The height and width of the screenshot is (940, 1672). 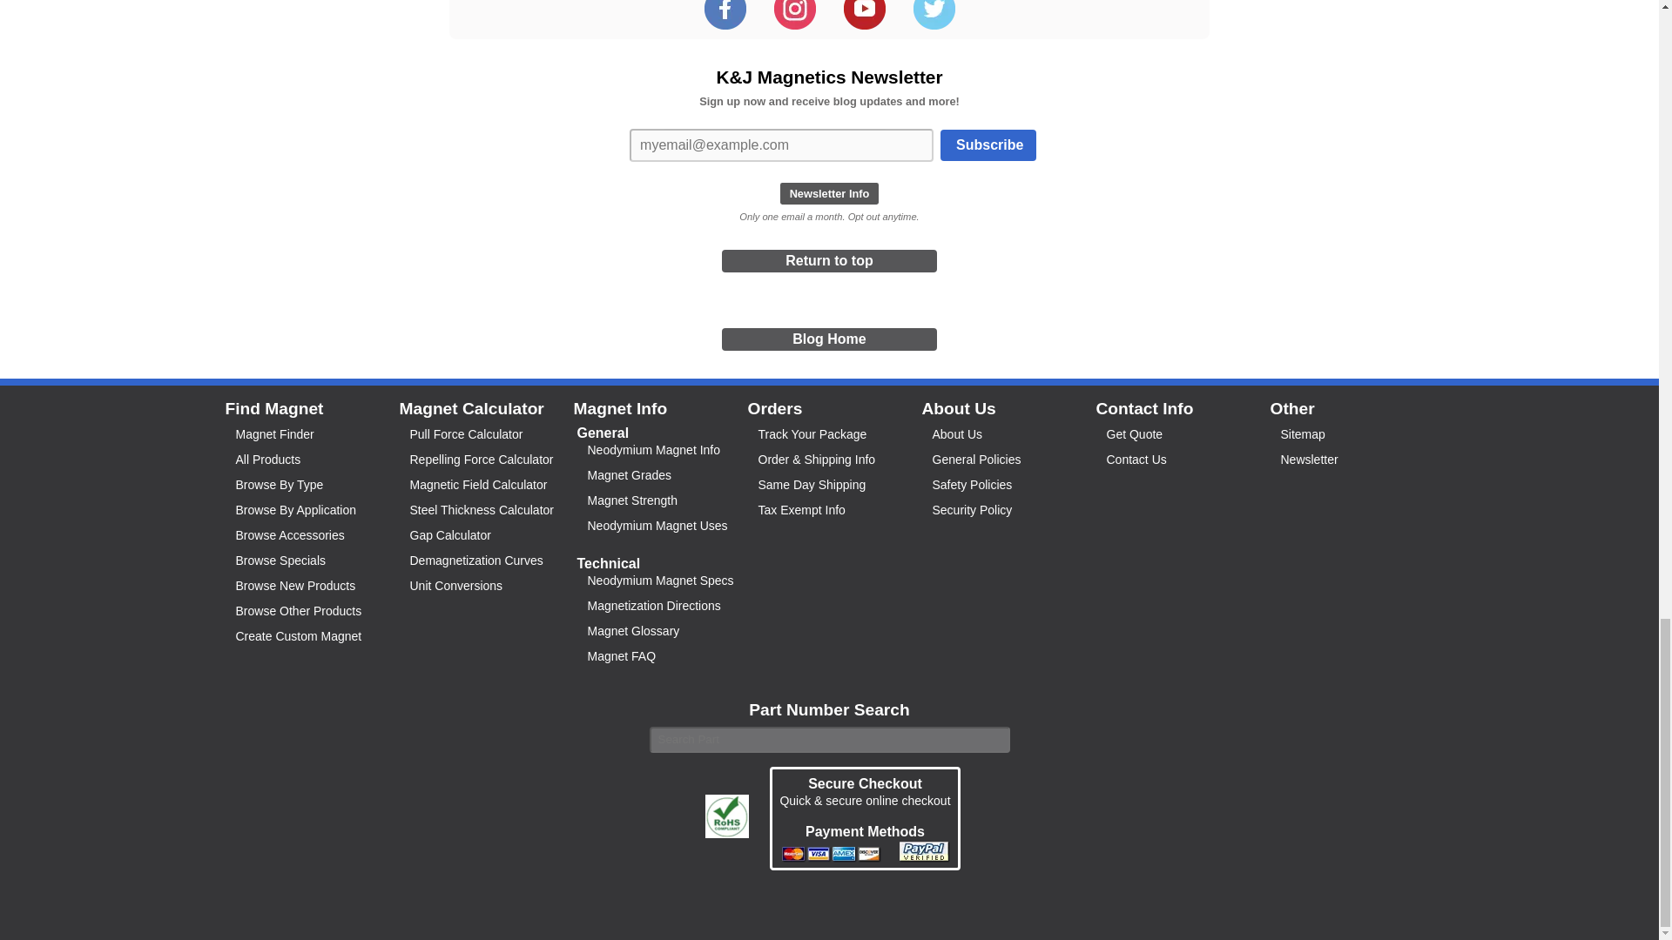 What do you see at coordinates (934, 24) in the screenshot?
I see `Twitter` at bounding box center [934, 24].